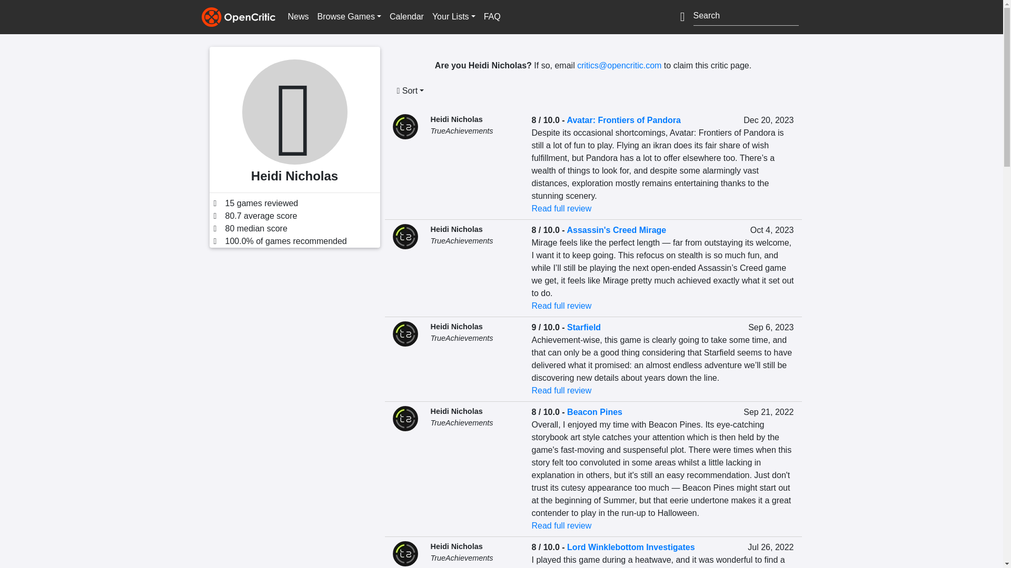  Describe the element at coordinates (623, 120) in the screenshot. I see `Avatar: Frontiers of Pandora` at that location.